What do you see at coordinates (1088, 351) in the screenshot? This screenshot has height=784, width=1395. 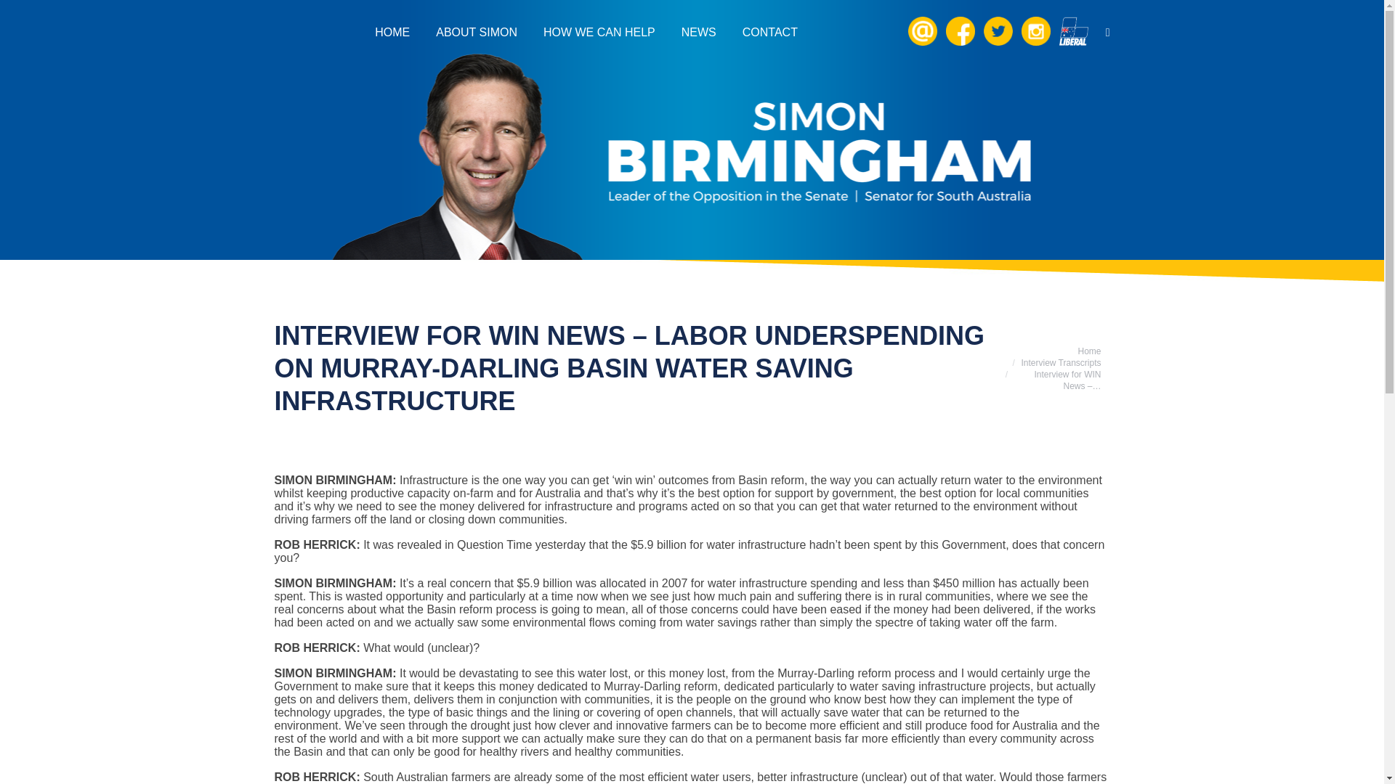 I see `Home` at bounding box center [1088, 351].